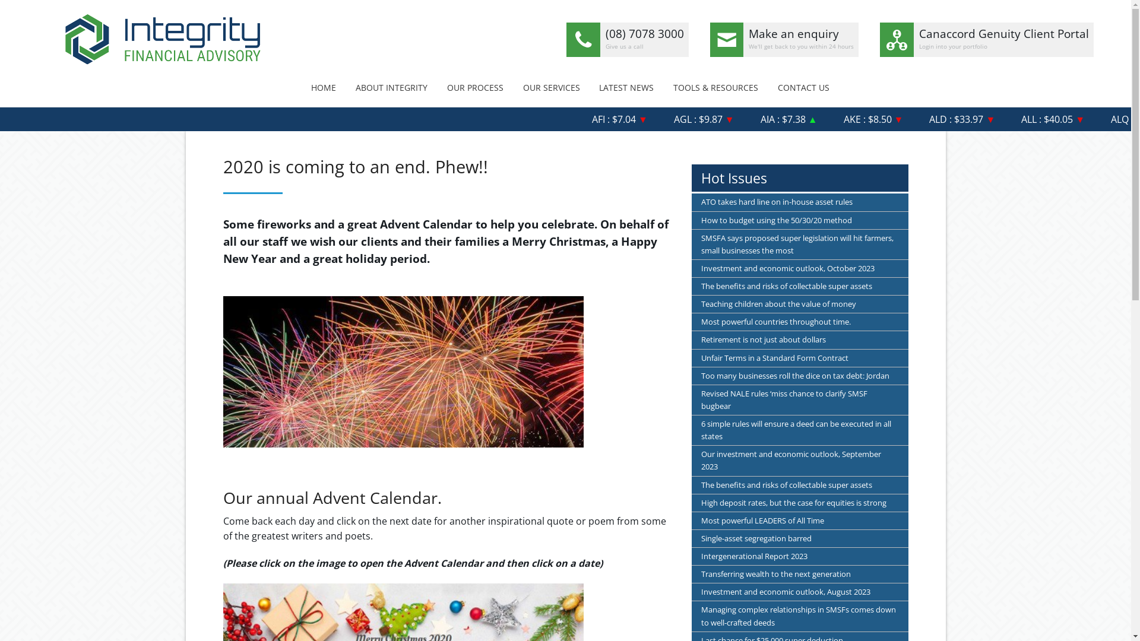 The image size is (1140, 641). Describe the element at coordinates (800, 461) in the screenshot. I see `Our investment and economic outlook, September 2023` at that location.